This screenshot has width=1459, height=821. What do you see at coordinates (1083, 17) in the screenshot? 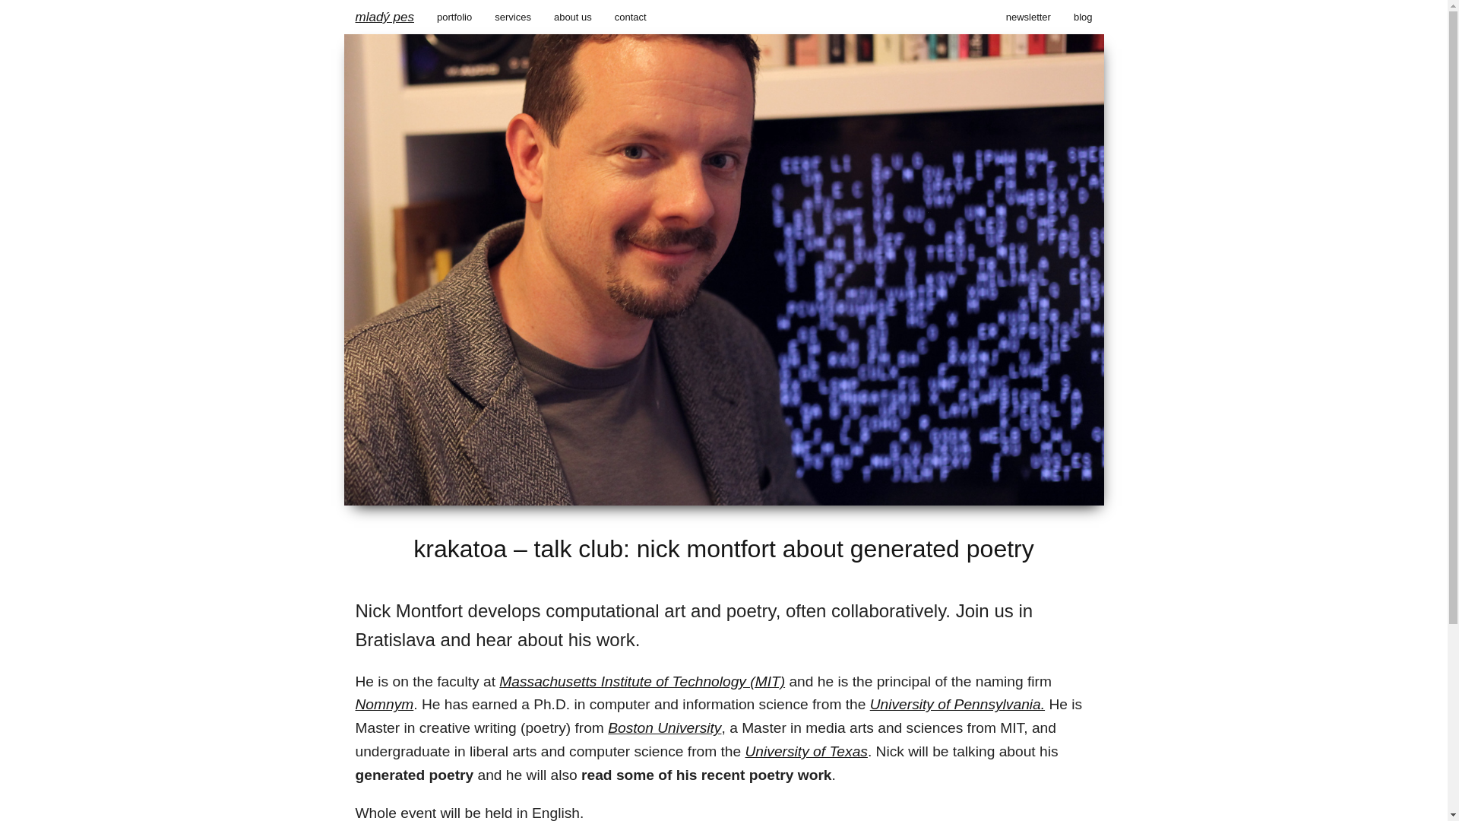
I see `blog` at bounding box center [1083, 17].